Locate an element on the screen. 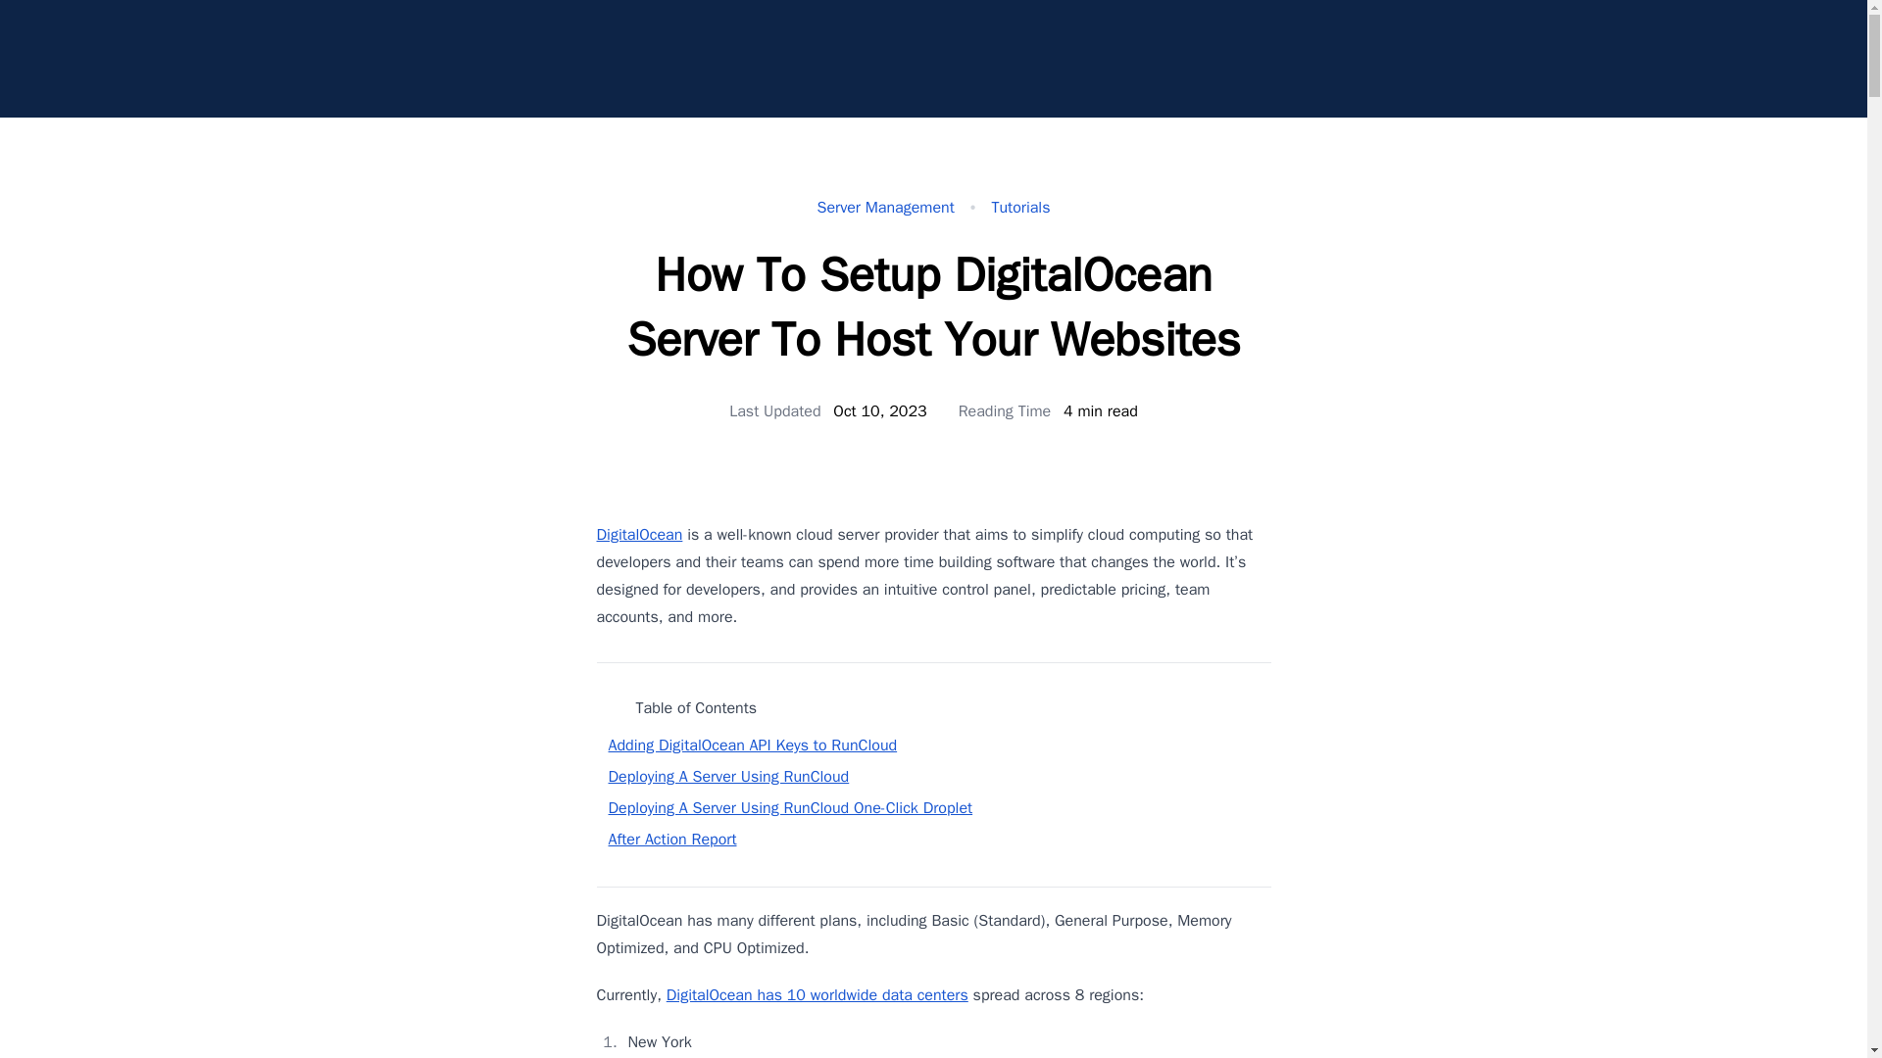  Deploying A Server Using RunCloud is located at coordinates (727, 776).